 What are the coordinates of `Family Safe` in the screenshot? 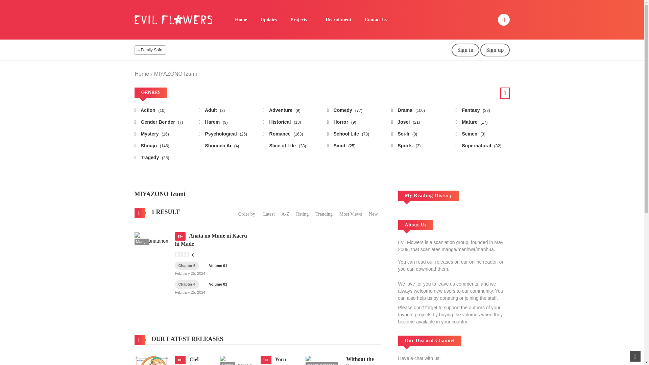 It's located at (149, 50).